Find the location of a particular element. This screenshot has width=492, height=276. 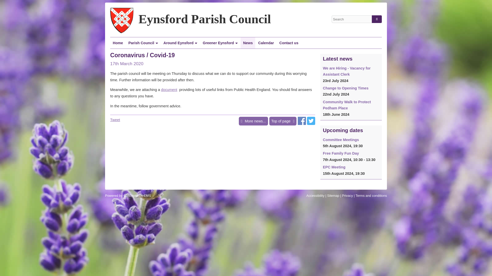

Around Eynsford is located at coordinates (180, 43).